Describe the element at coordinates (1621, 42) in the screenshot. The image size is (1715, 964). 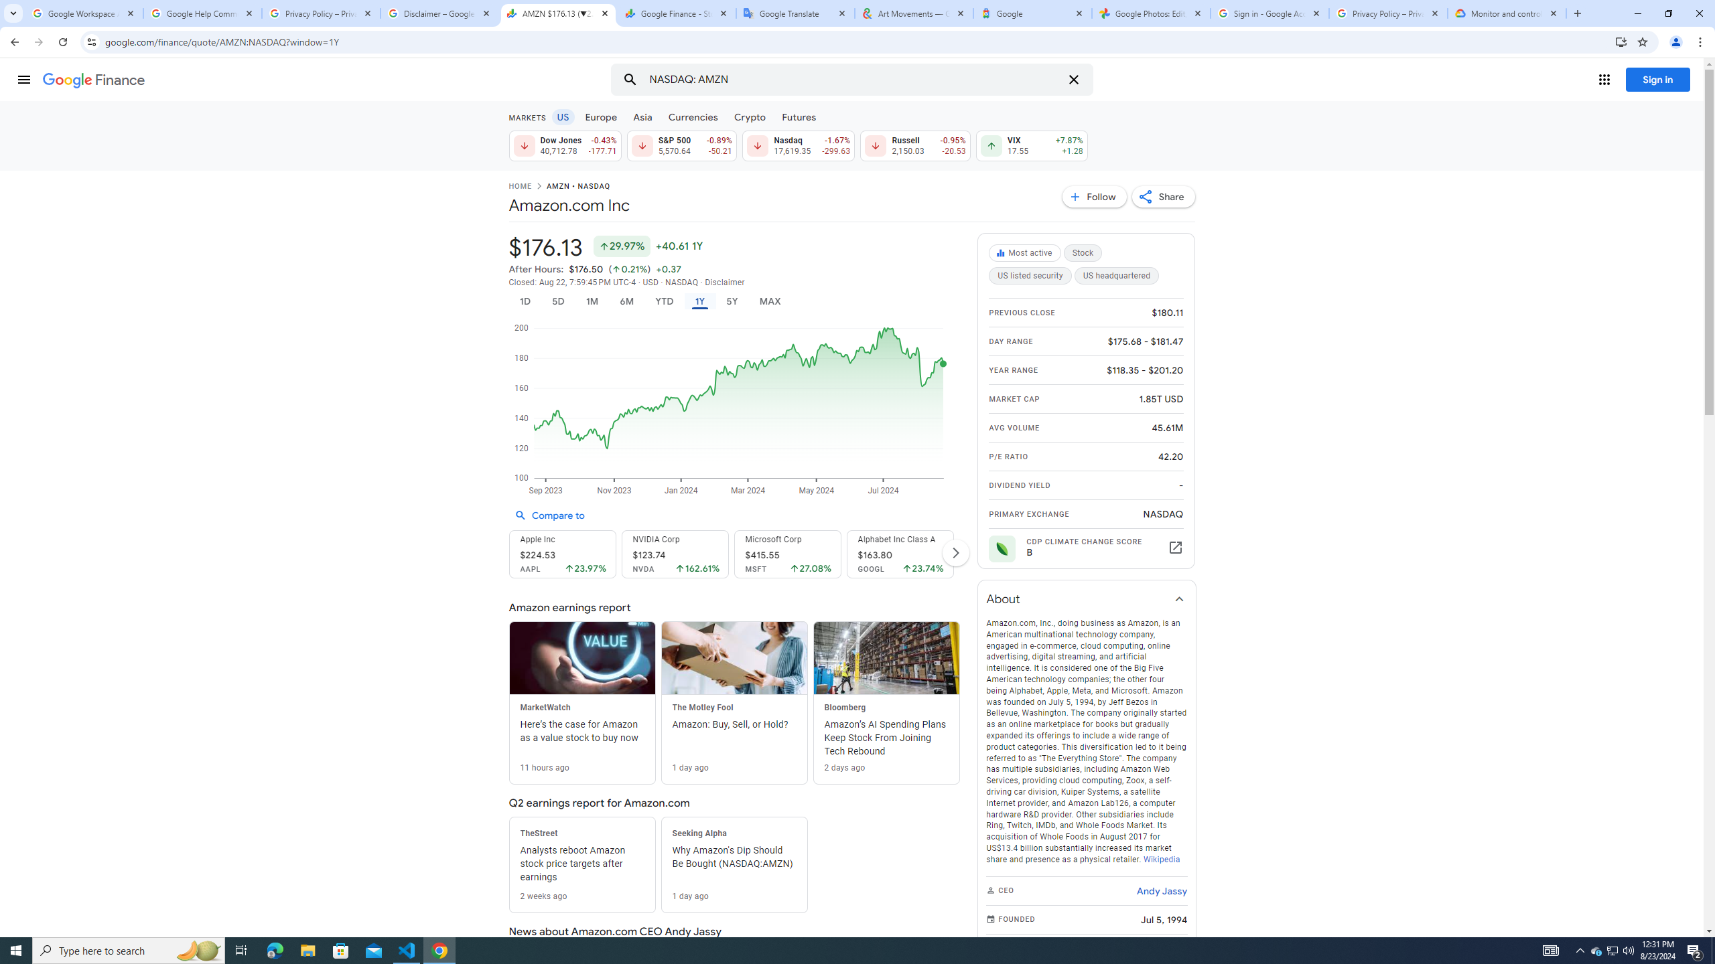
I see `Install Google Finance` at that location.